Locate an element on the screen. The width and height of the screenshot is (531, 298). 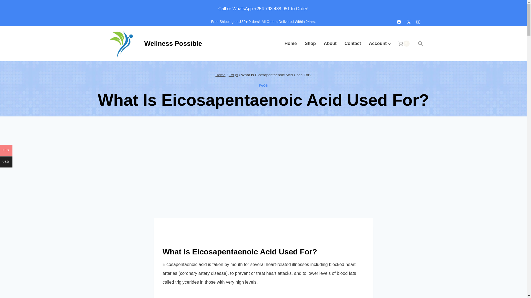
FAQs is located at coordinates (233, 74).